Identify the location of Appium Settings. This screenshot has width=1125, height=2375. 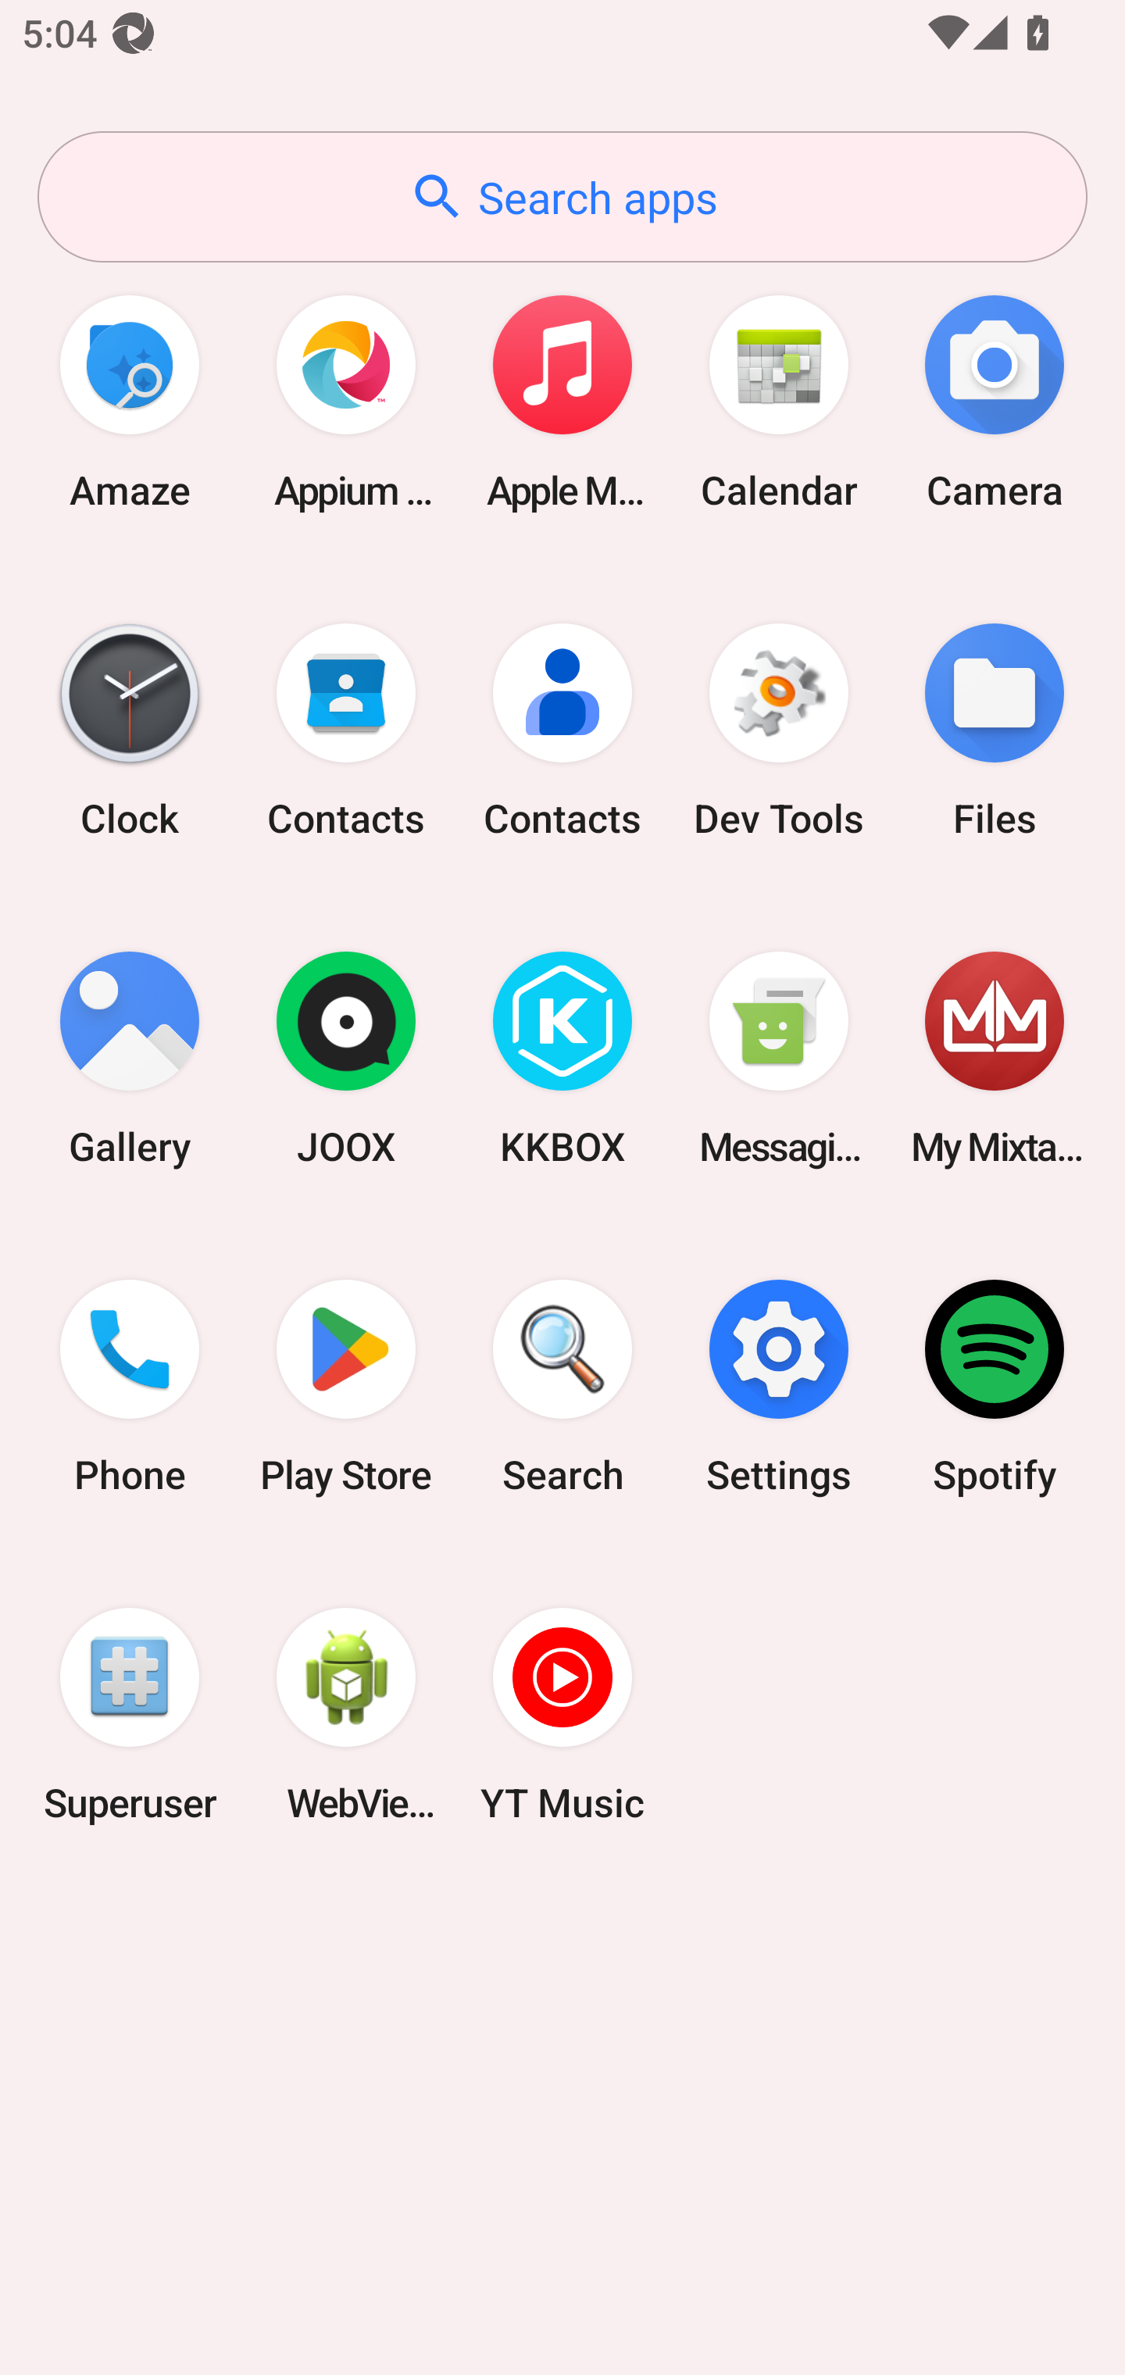
(346, 402).